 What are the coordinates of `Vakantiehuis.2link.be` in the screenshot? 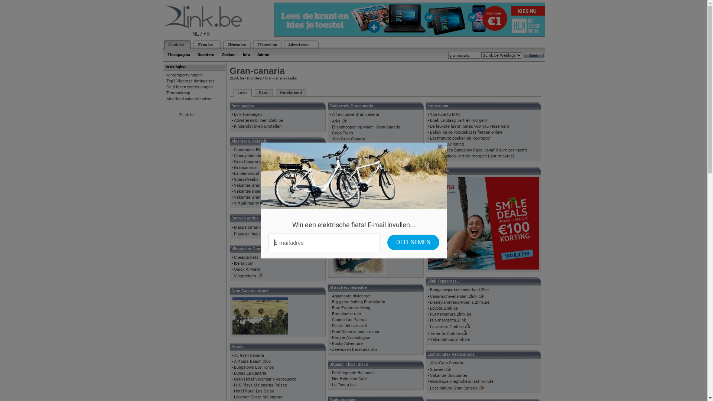 It's located at (450, 339).